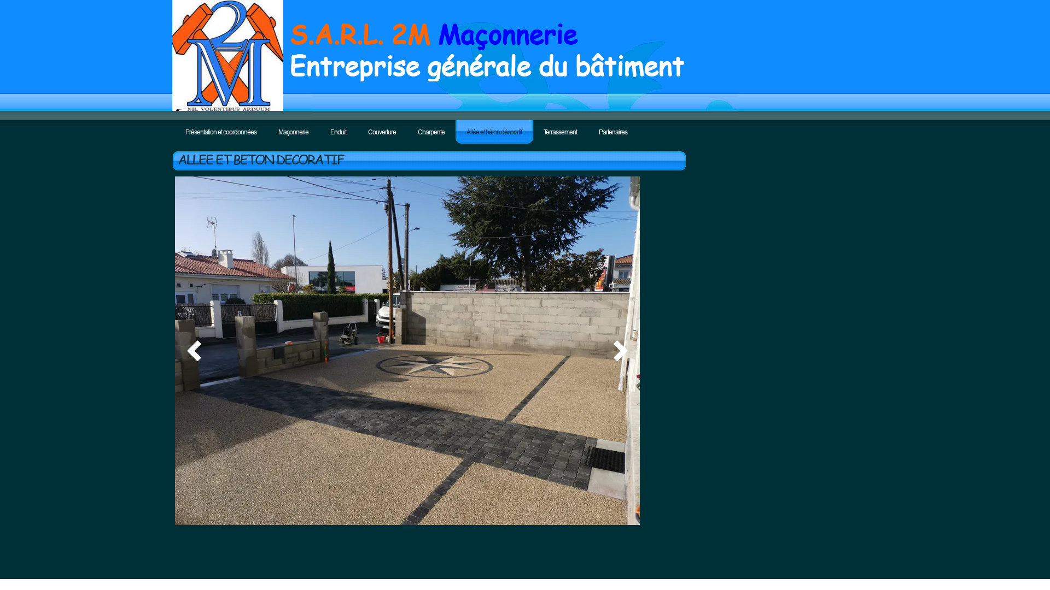  Describe the element at coordinates (560, 132) in the screenshot. I see `Terrassement` at that location.